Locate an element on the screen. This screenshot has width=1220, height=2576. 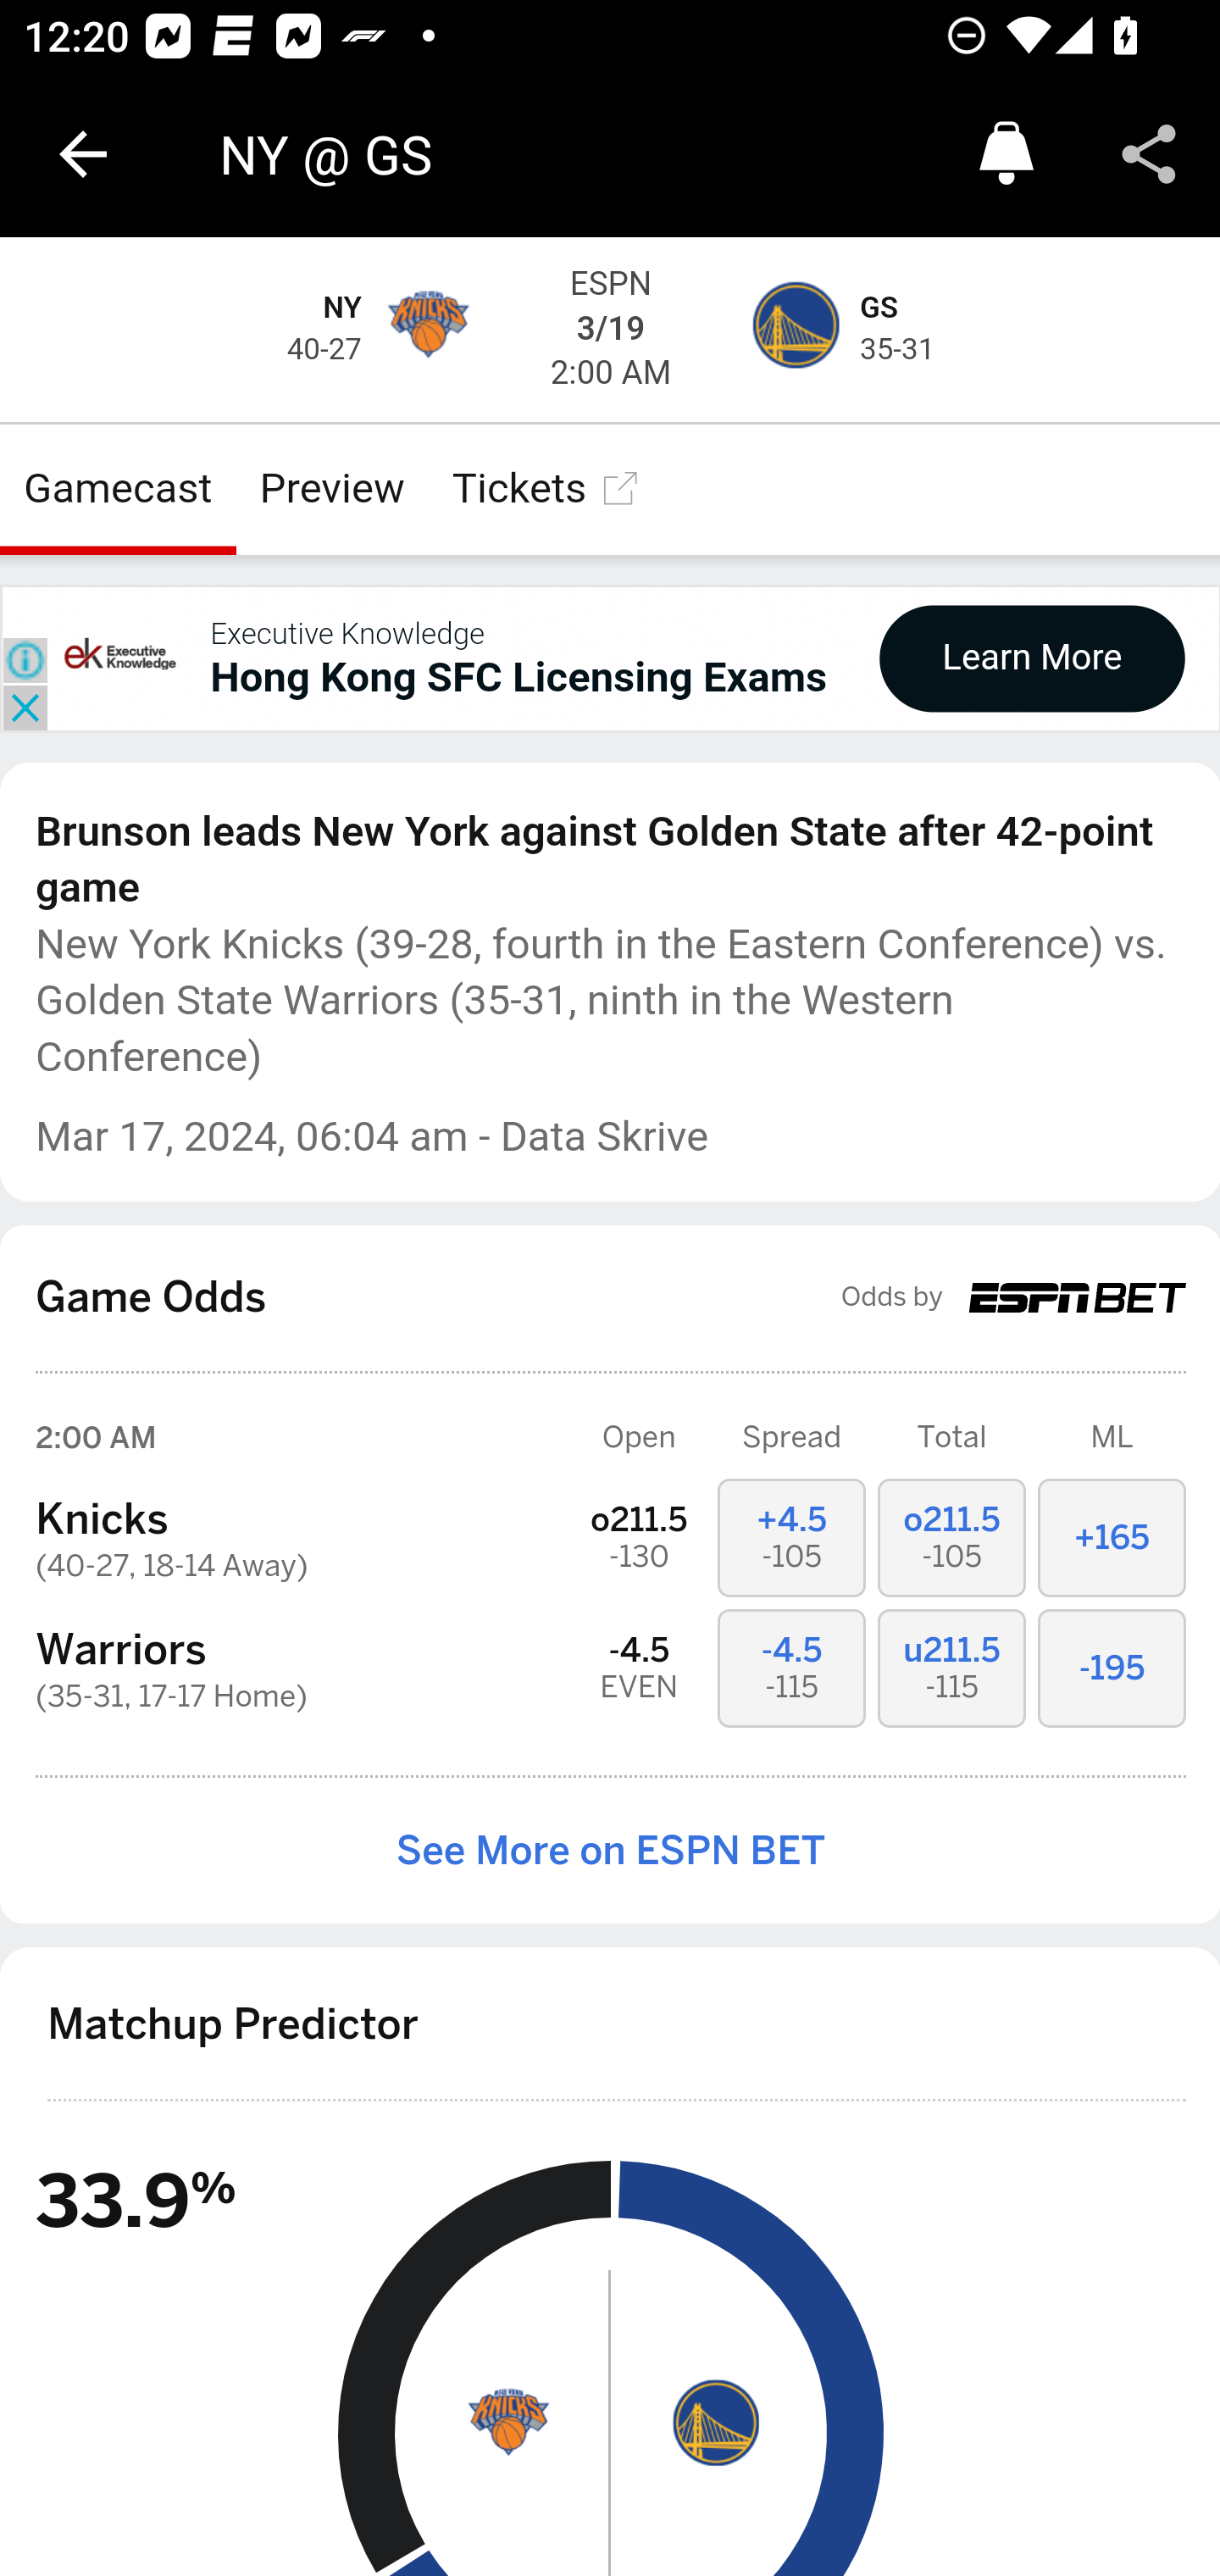
Share is located at coordinates (1149, 154).